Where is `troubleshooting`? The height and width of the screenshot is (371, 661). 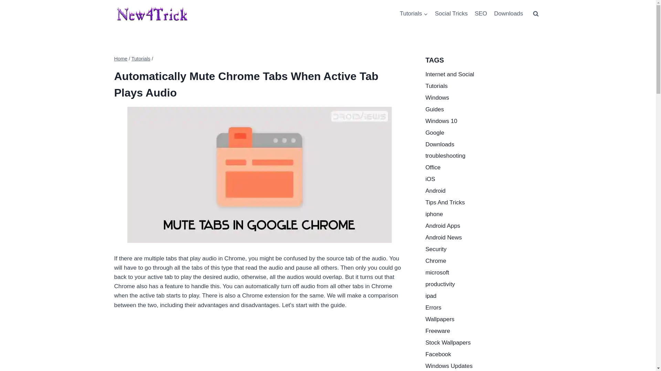 troubleshooting is located at coordinates (484, 156).